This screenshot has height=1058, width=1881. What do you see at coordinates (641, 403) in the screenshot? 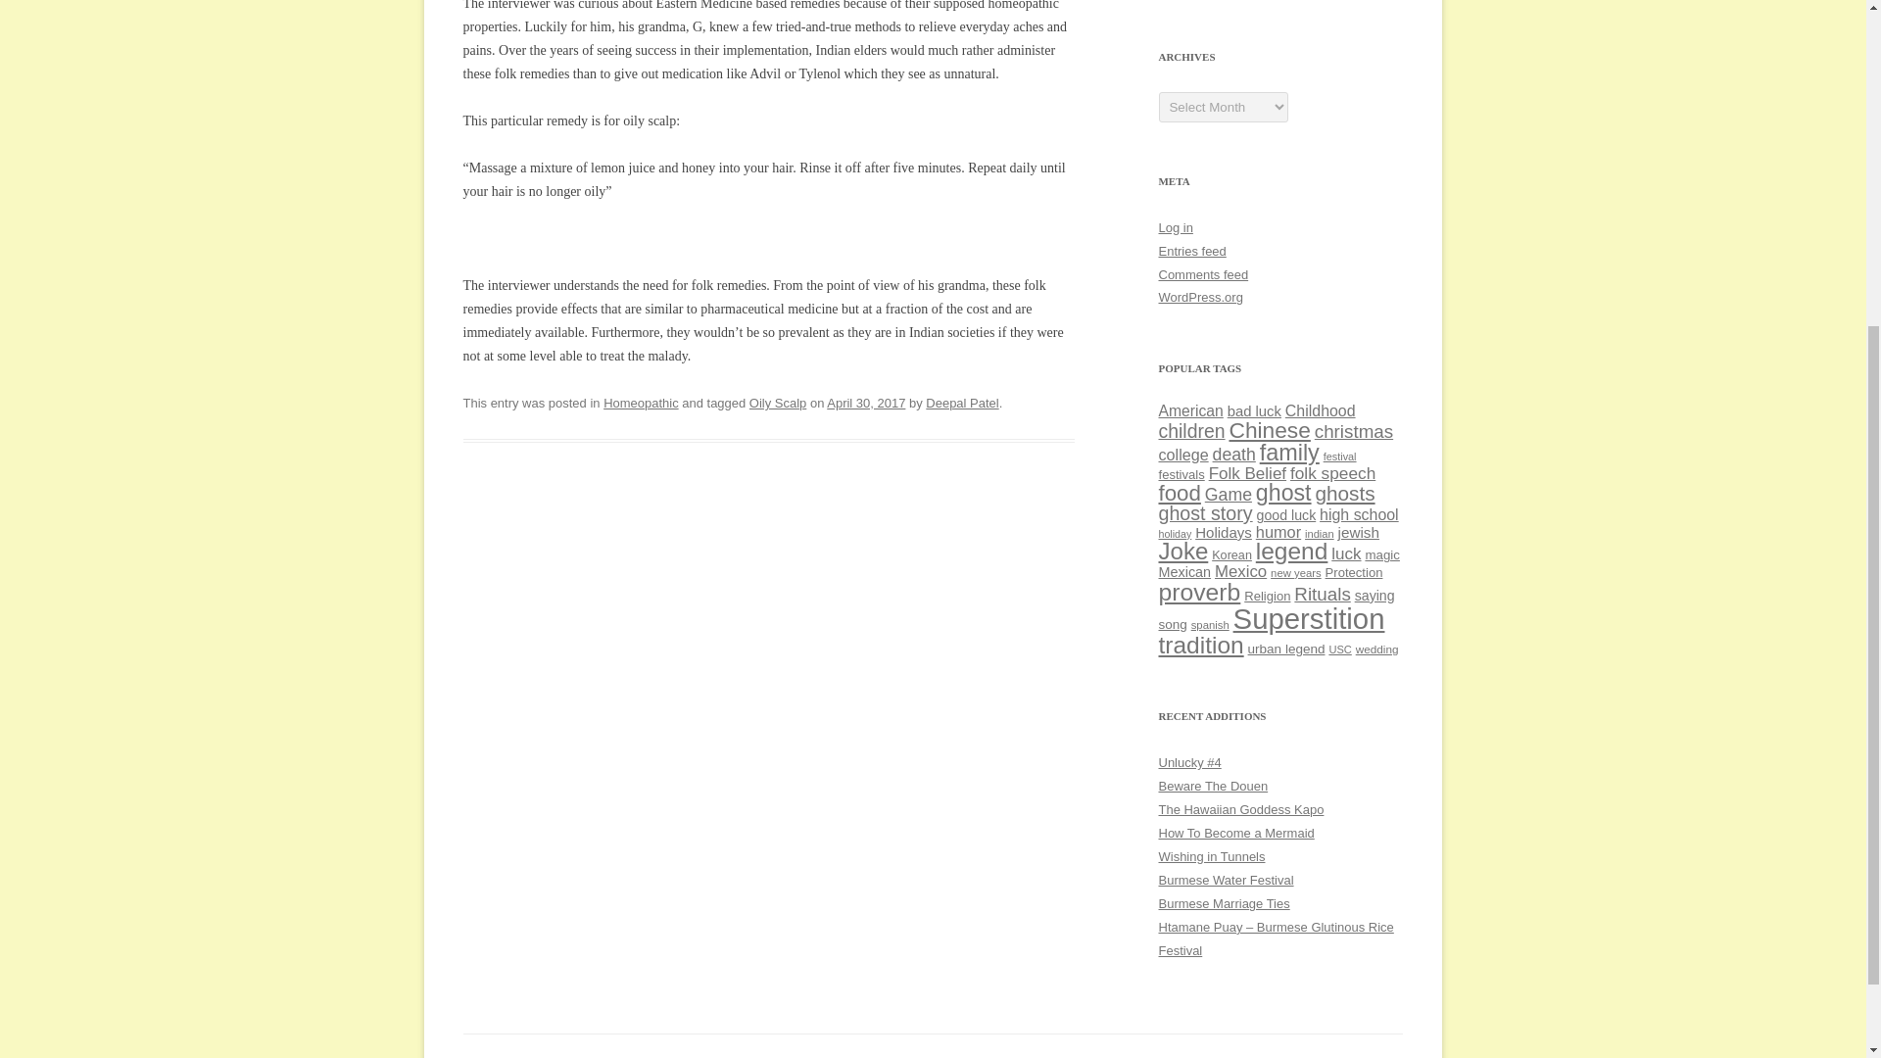
I see `Homeopathic` at bounding box center [641, 403].